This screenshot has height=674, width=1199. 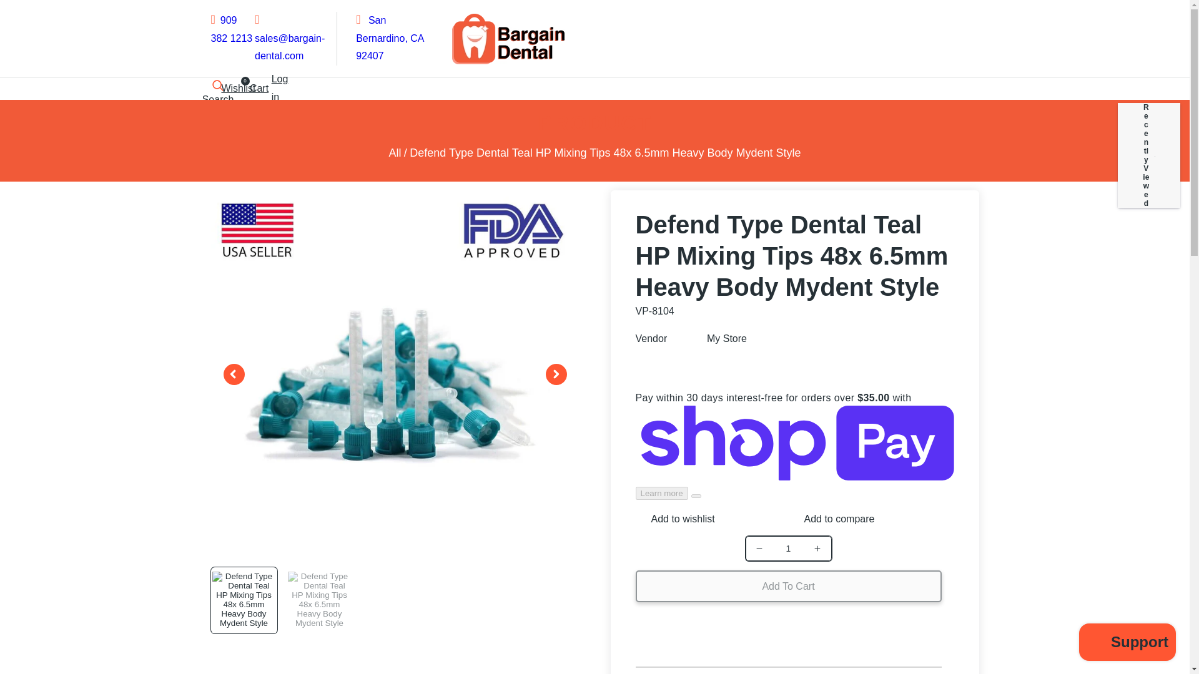 I want to click on San Bernardino, CA 92407, so click(x=390, y=38).